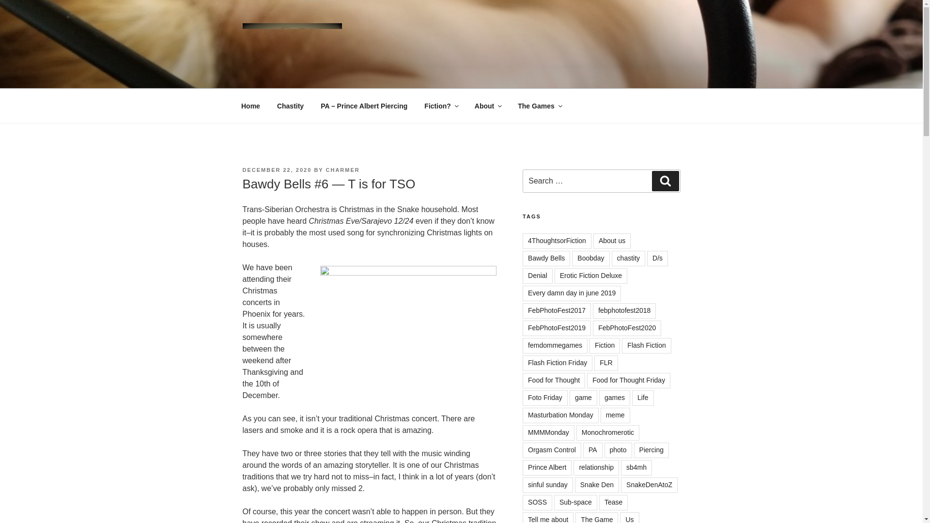 The width and height of the screenshot is (930, 523). I want to click on The Games, so click(540, 106).